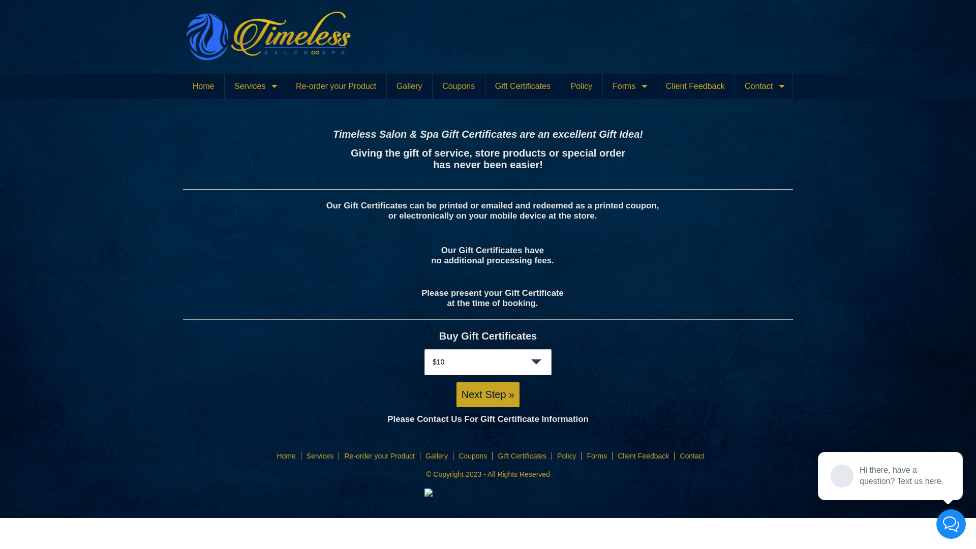  I want to click on Gallery, so click(437, 455).